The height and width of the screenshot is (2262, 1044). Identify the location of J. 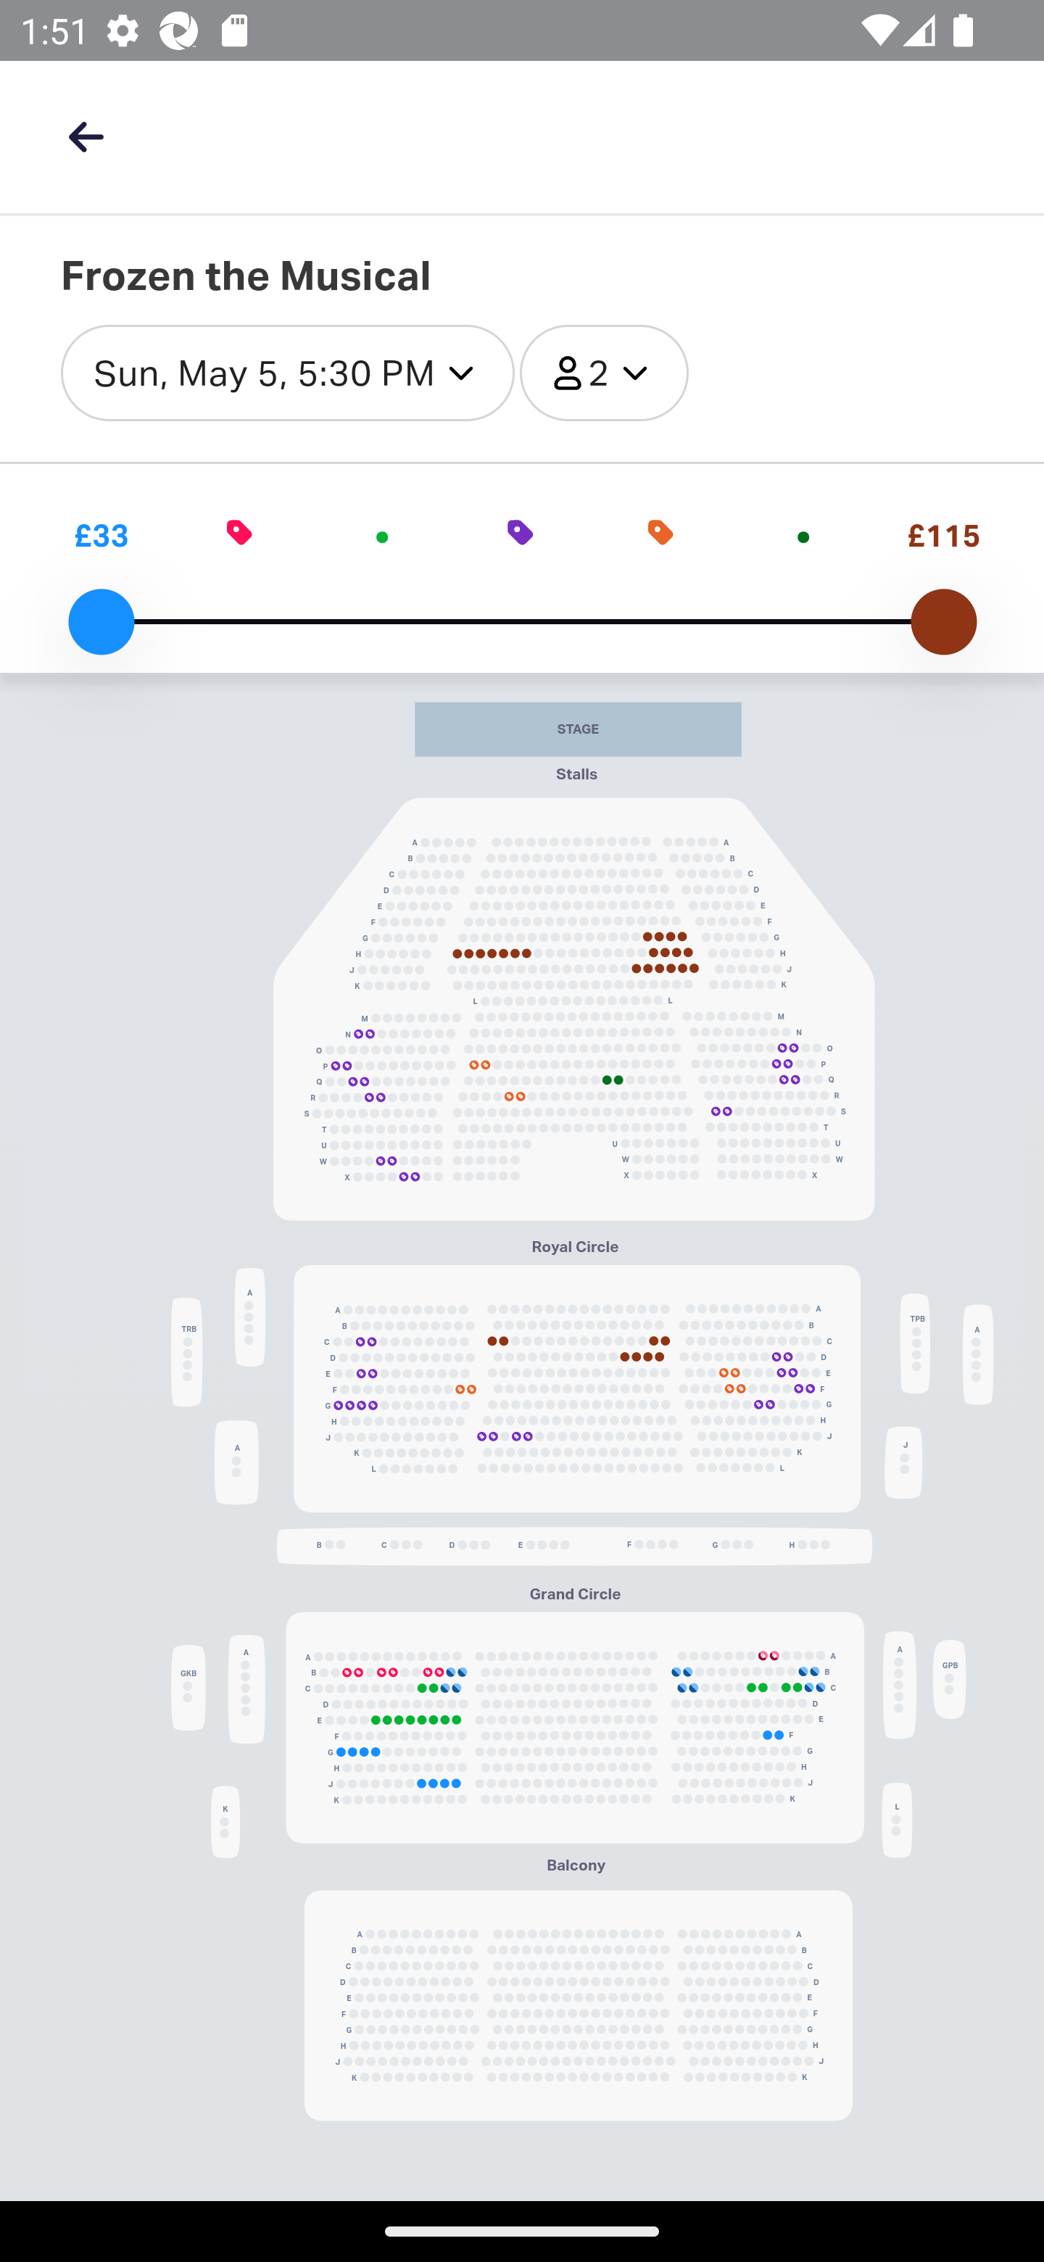
(903, 1461).